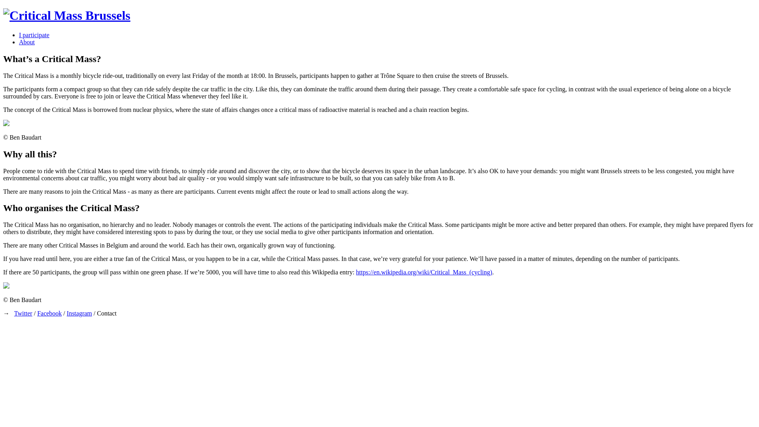 The image size is (759, 427). I want to click on https://en.wikipedia.org/wiki/Critical_Mass_(cycling), so click(425, 272).